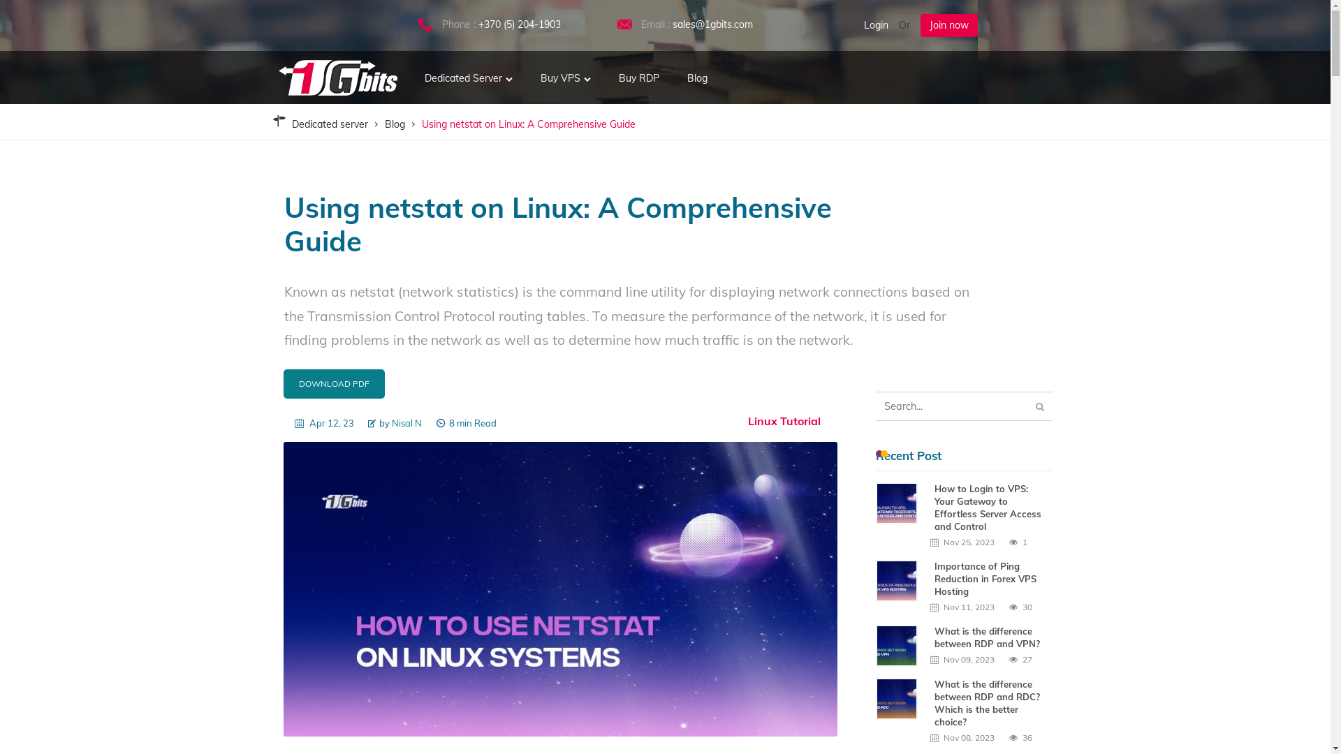  I want to click on Join now, so click(949, 25).